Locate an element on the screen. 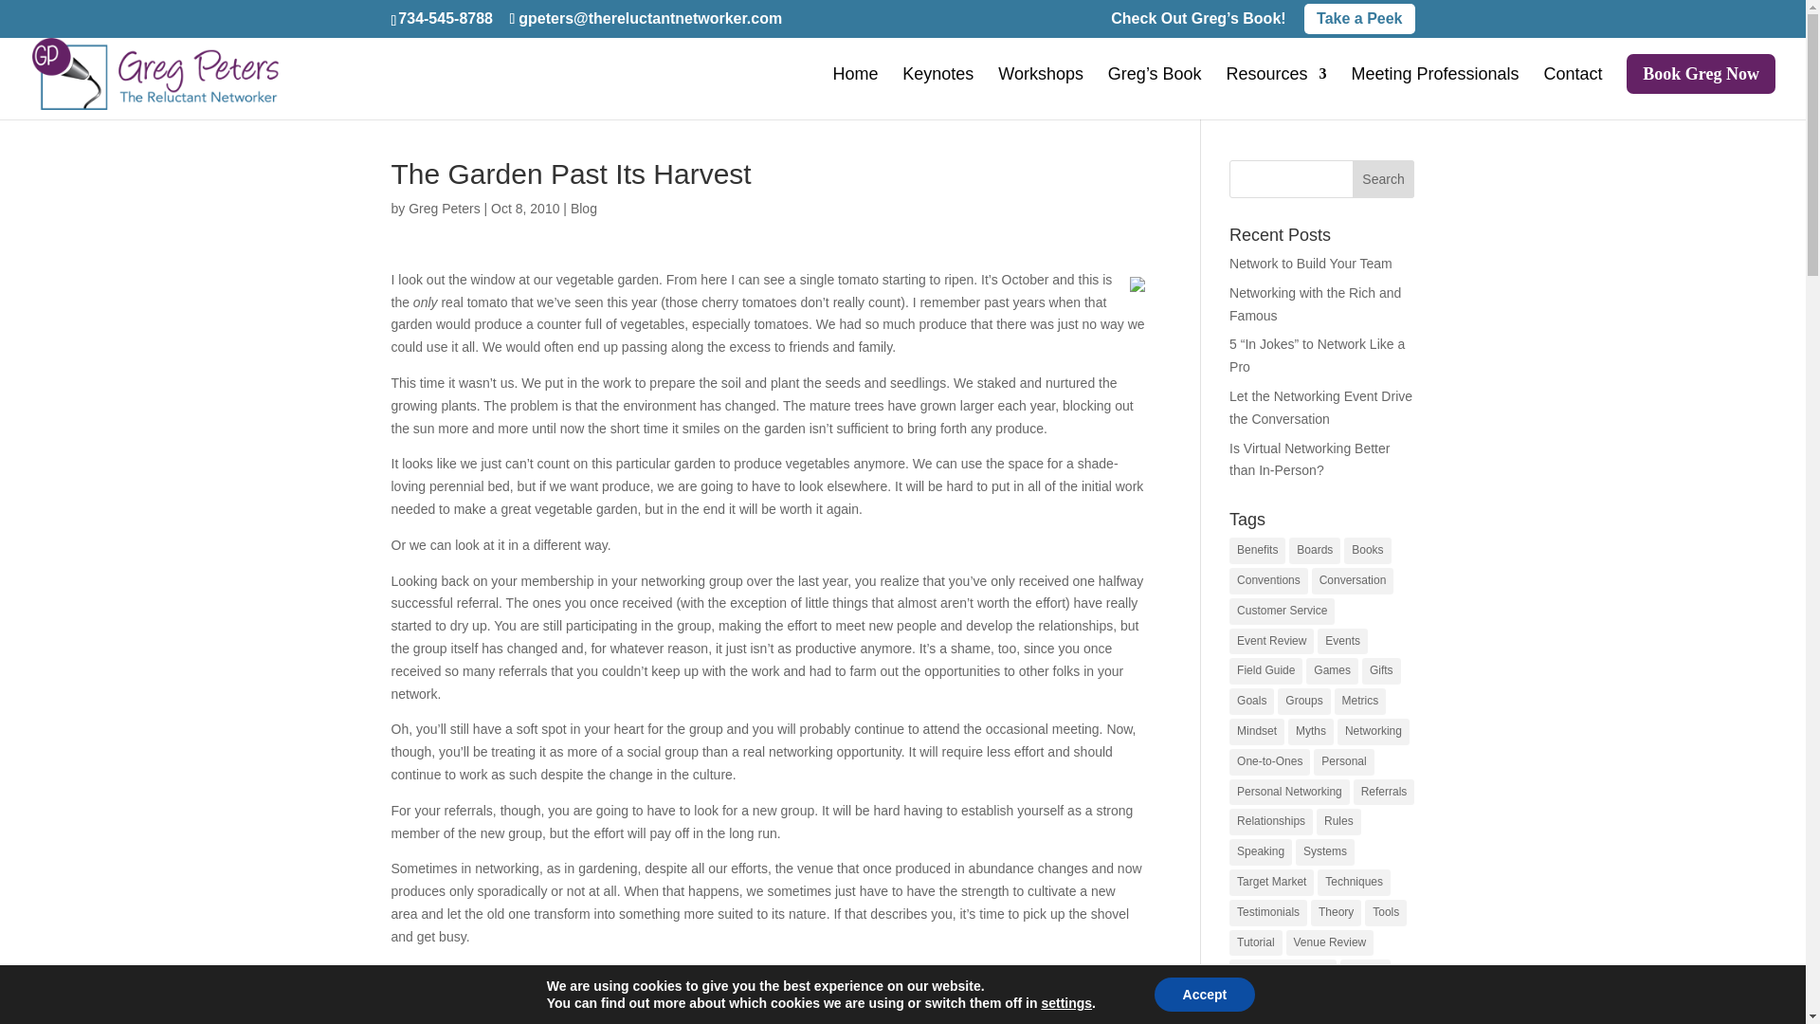  Search is located at coordinates (1384, 178).